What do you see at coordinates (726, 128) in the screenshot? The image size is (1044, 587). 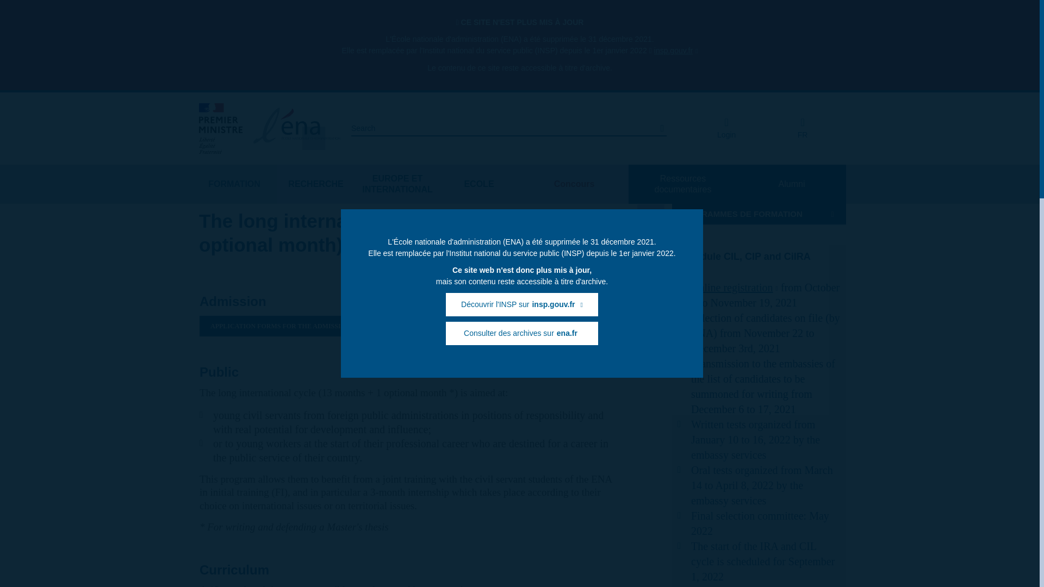 I see `Login` at bounding box center [726, 128].